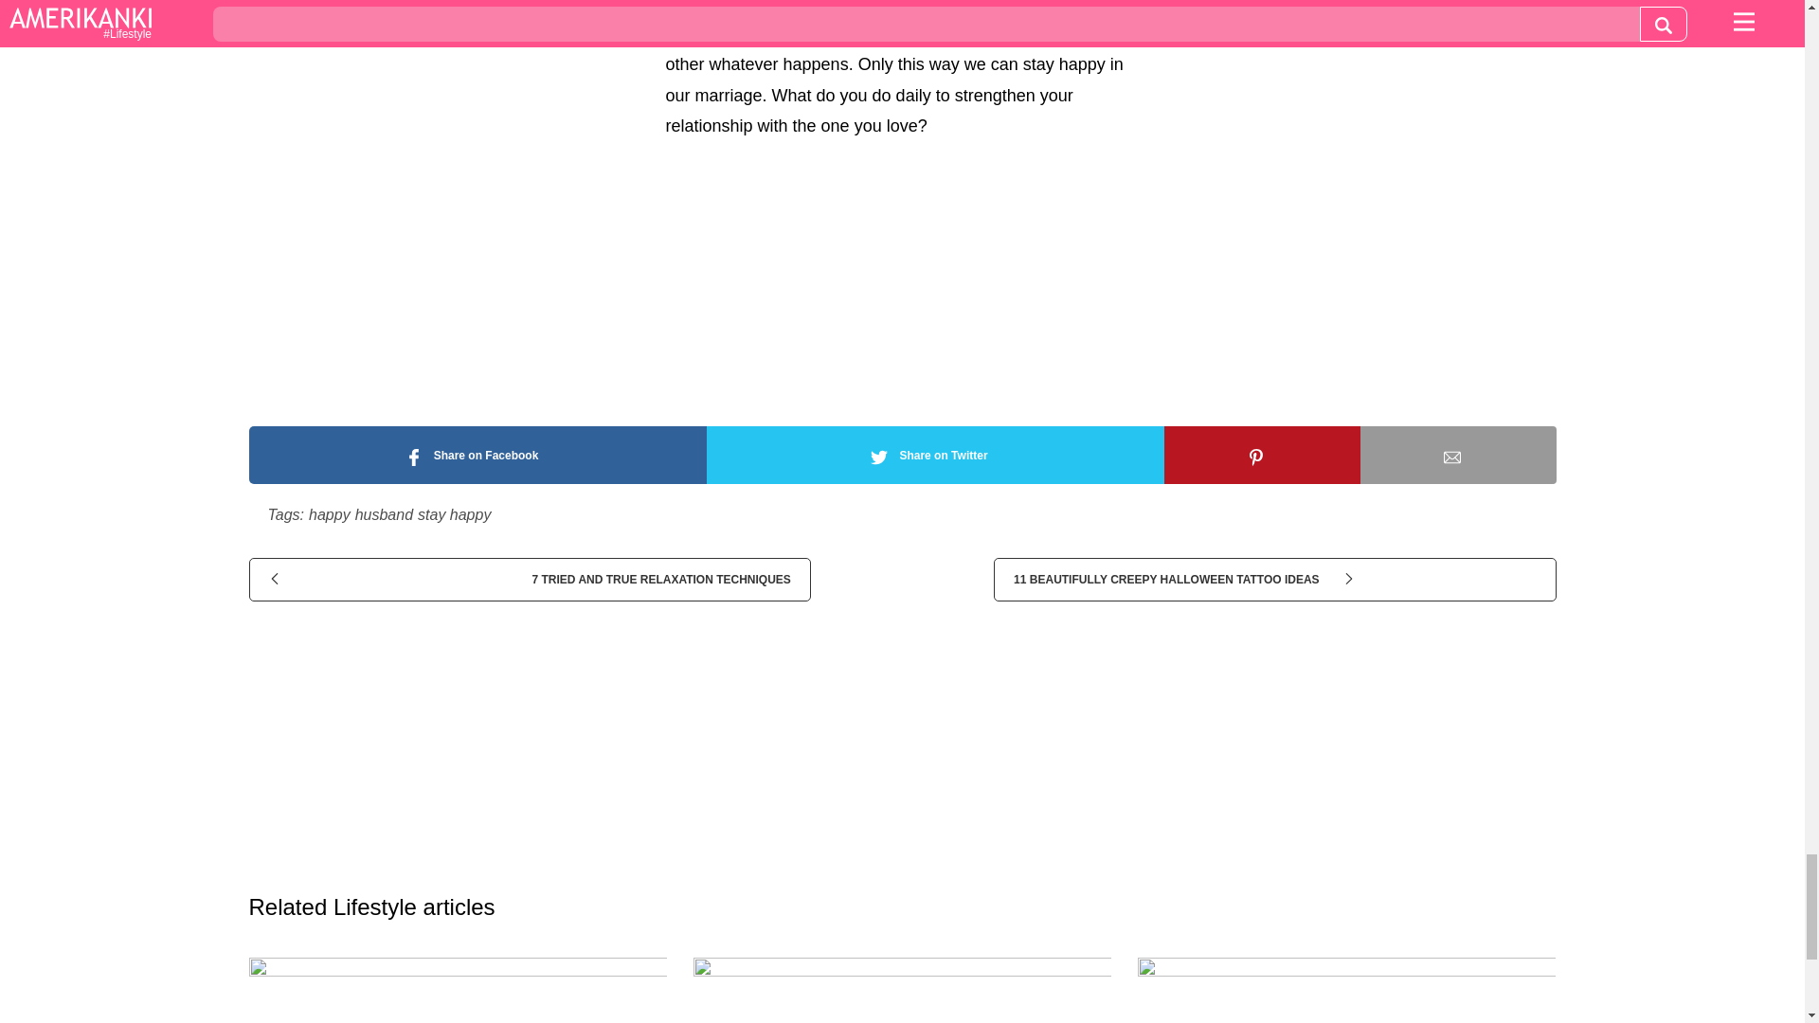 Image resolution: width=1819 pixels, height=1023 pixels. I want to click on 7 Tried and True Relaxation Techniques, so click(529, 580).